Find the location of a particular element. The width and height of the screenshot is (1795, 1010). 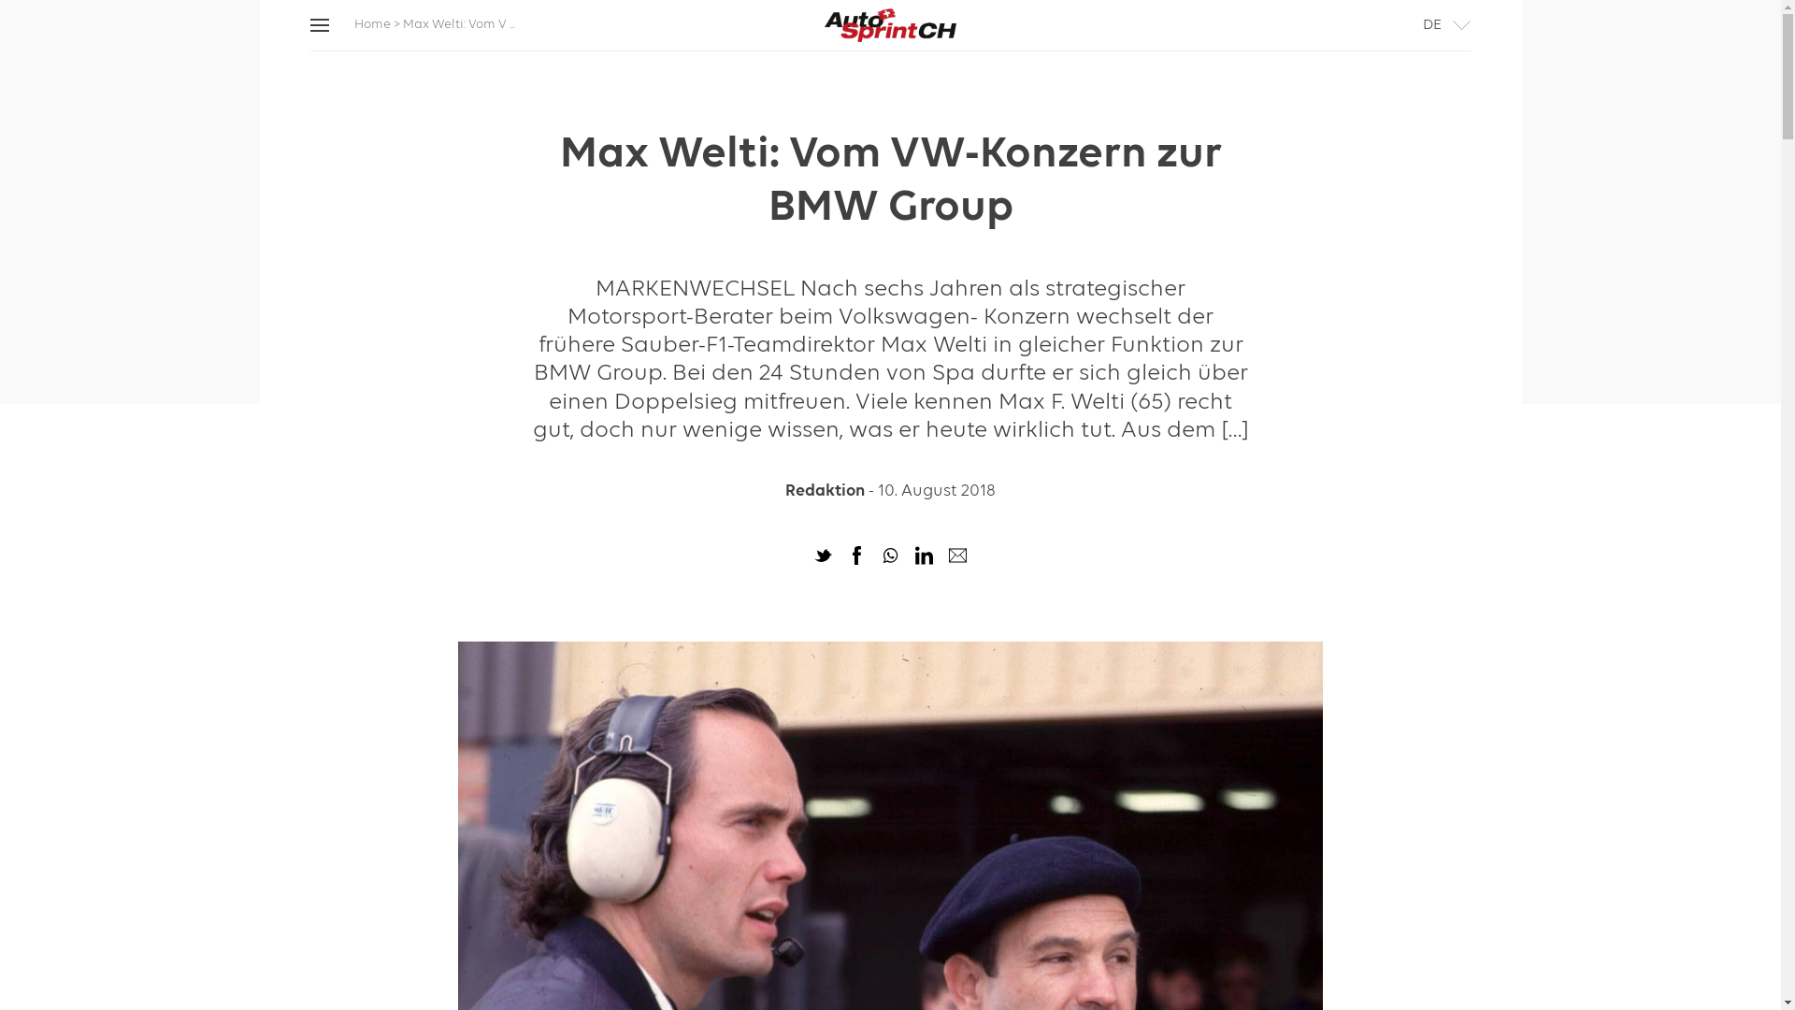

Share on Facebook is located at coordinates (857, 559).